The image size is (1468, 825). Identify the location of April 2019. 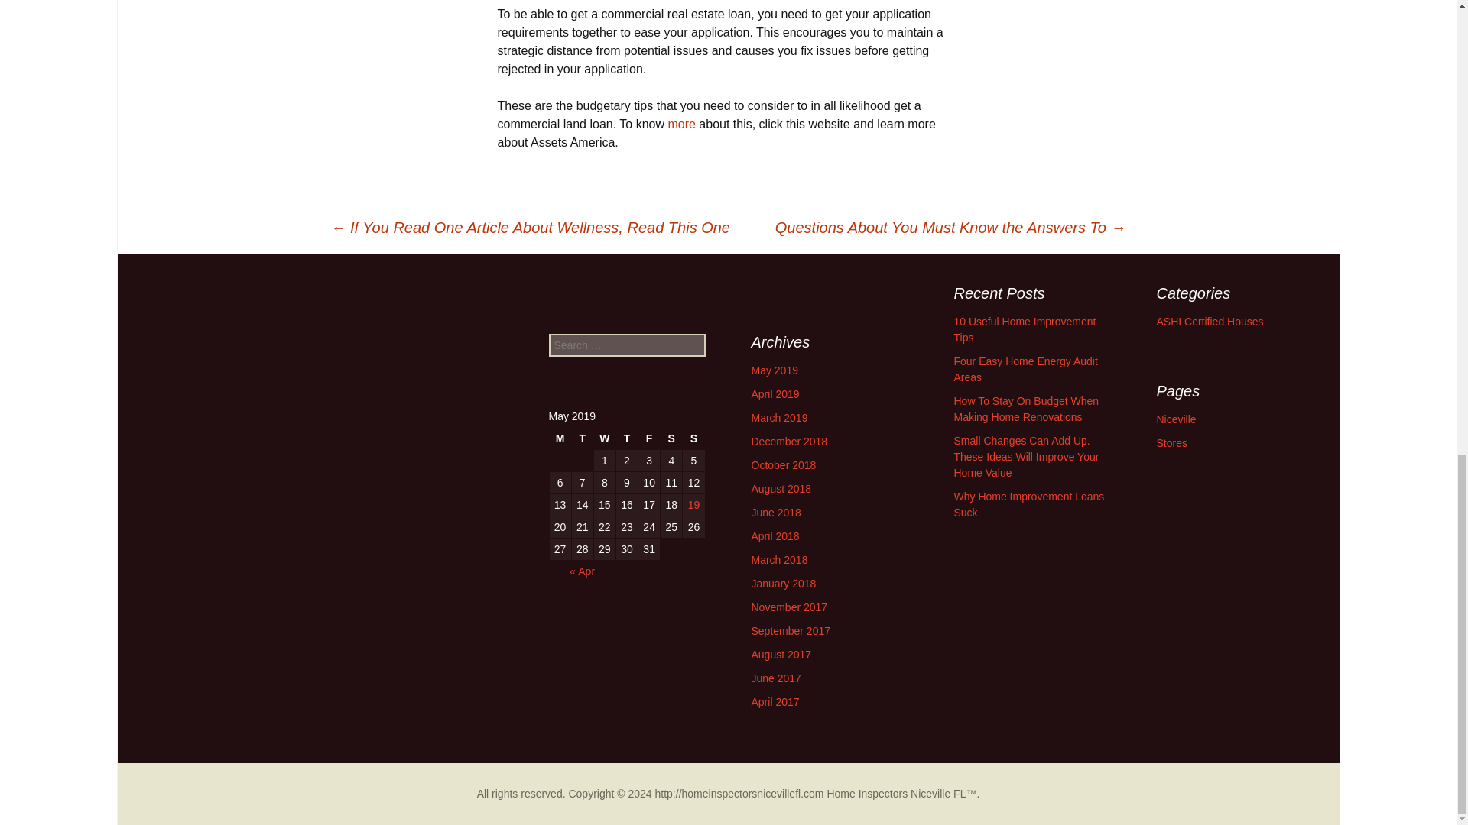
(774, 393).